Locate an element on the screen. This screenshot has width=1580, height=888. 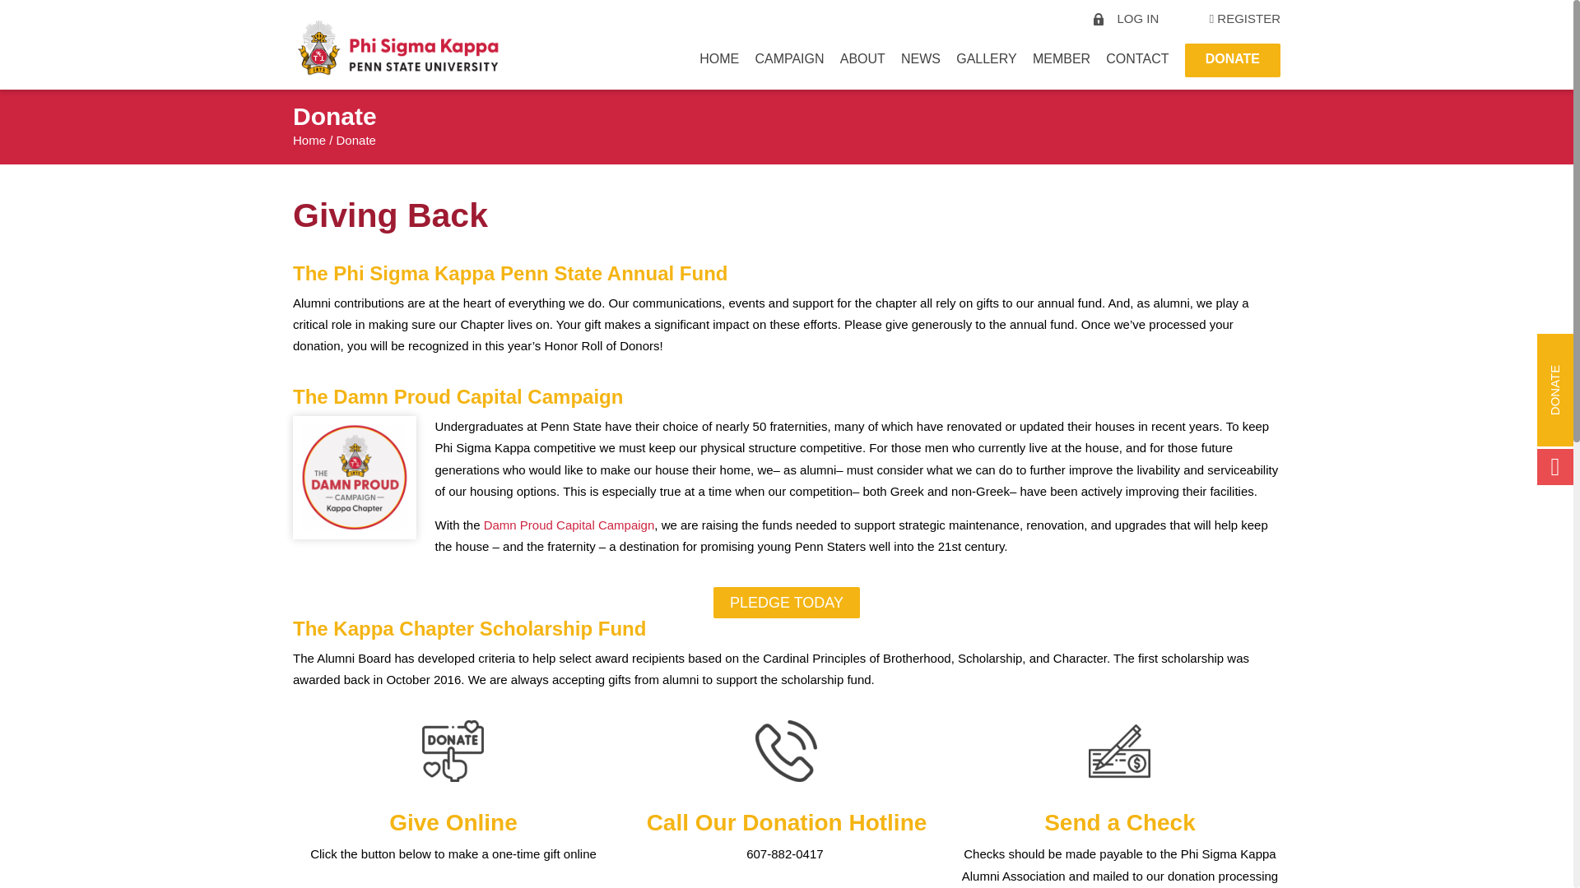
phone is located at coordinates (785, 751).